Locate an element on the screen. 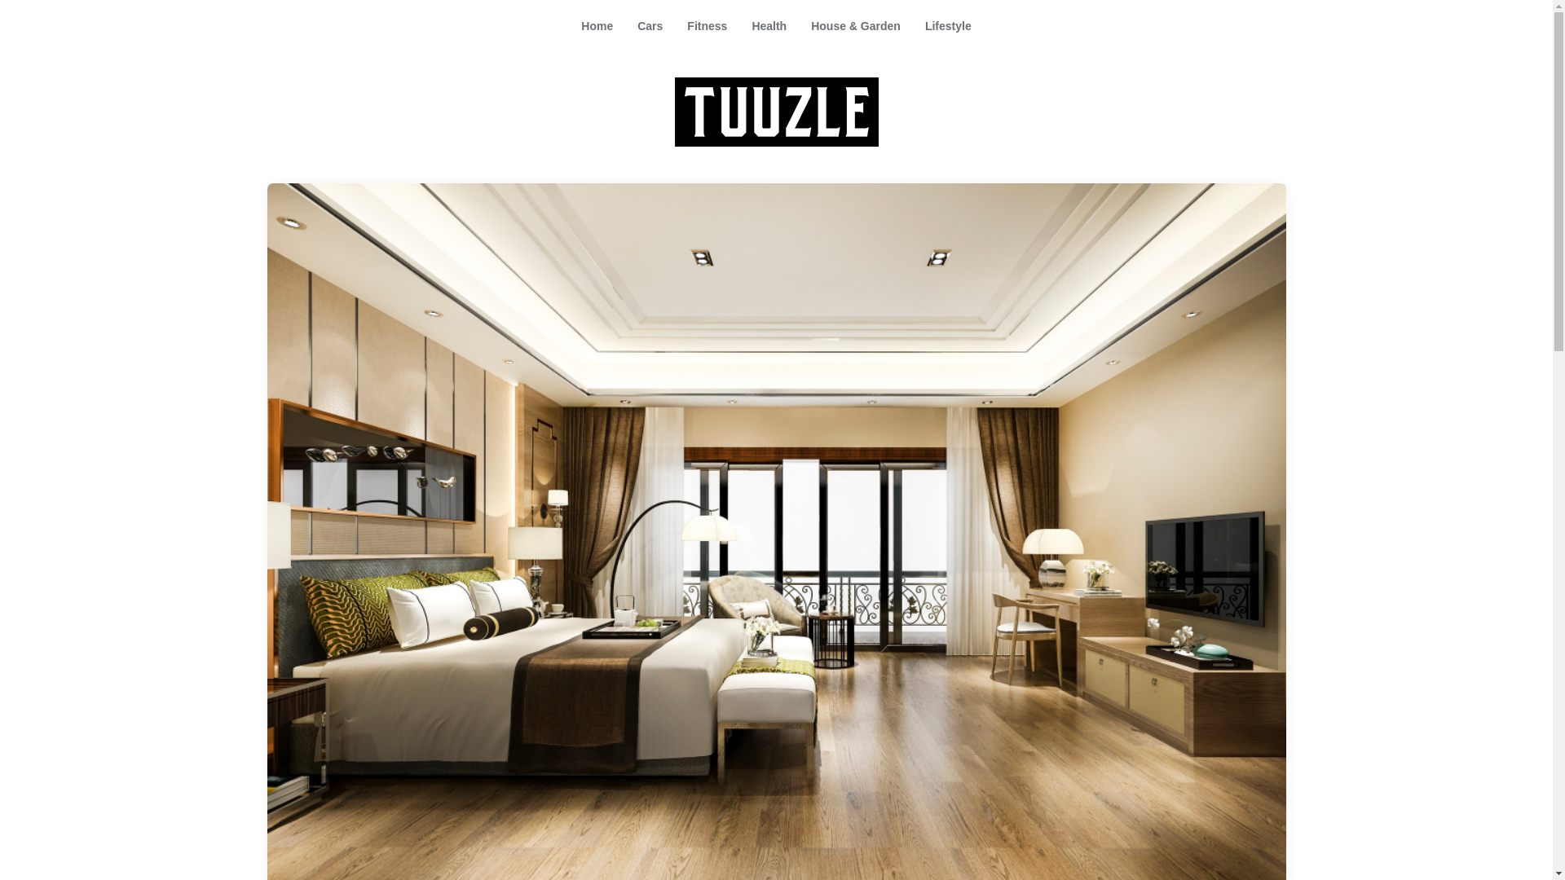 The width and height of the screenshot is (1565, 880). Lifestyle is located at coordinates (948, 26).